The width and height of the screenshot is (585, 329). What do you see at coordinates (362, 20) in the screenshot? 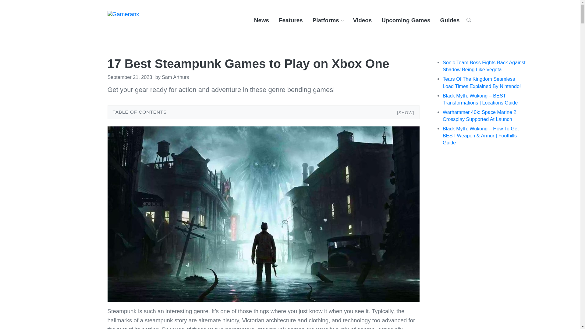
I see `Videos` at bounding box center [362, 20].